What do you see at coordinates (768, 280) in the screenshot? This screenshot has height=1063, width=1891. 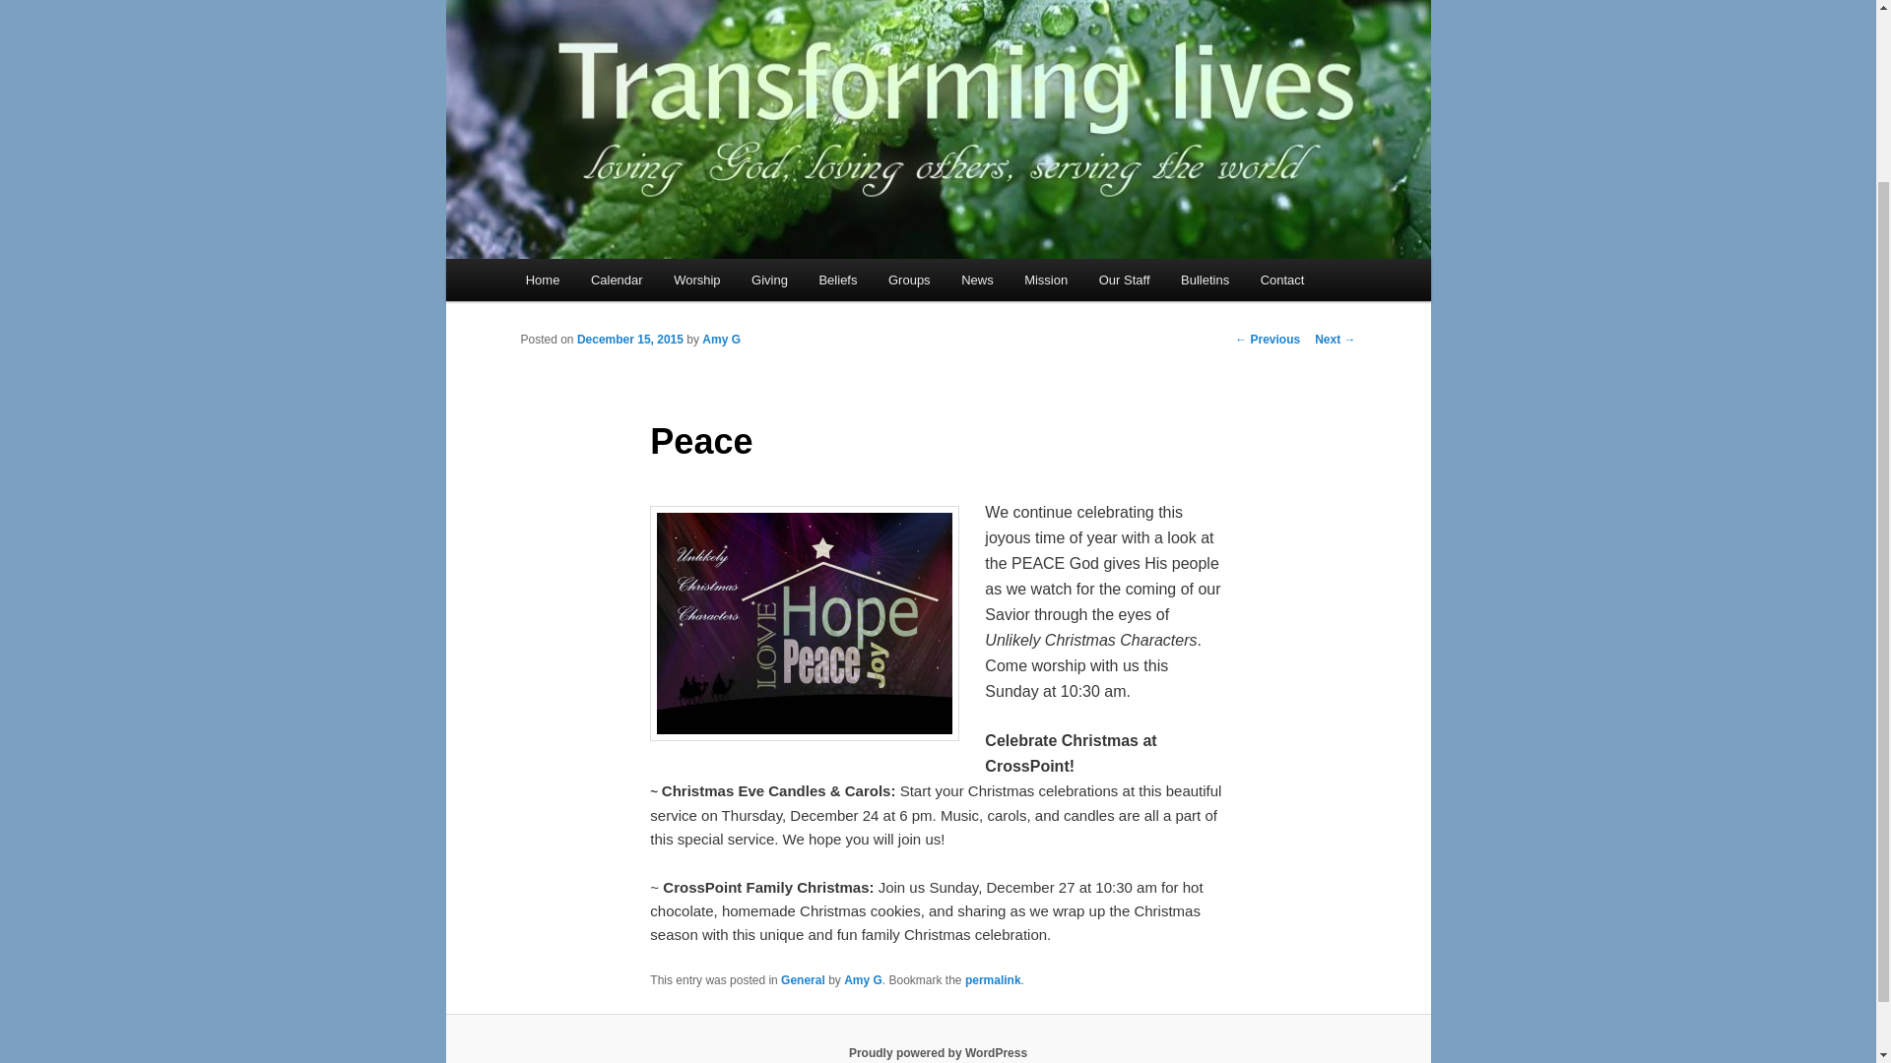 I see `Giving` at bounding box center [768, 280].